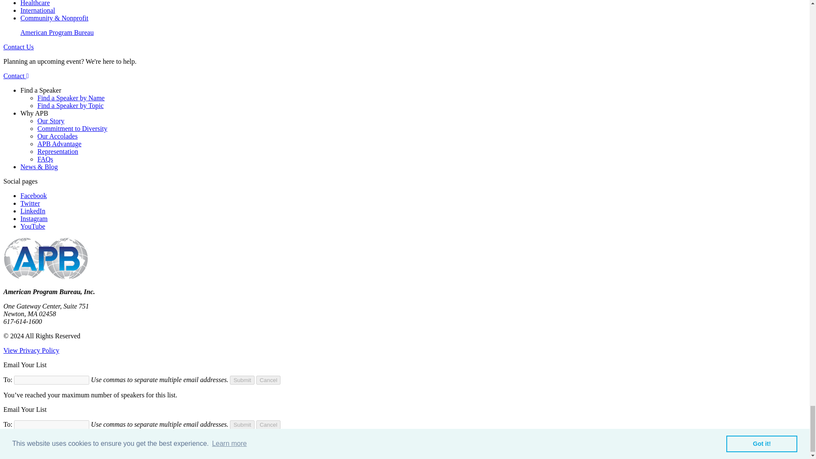  Describe the element at coordinates (242, 380) in the screenshot. I see `Submit` at that location.